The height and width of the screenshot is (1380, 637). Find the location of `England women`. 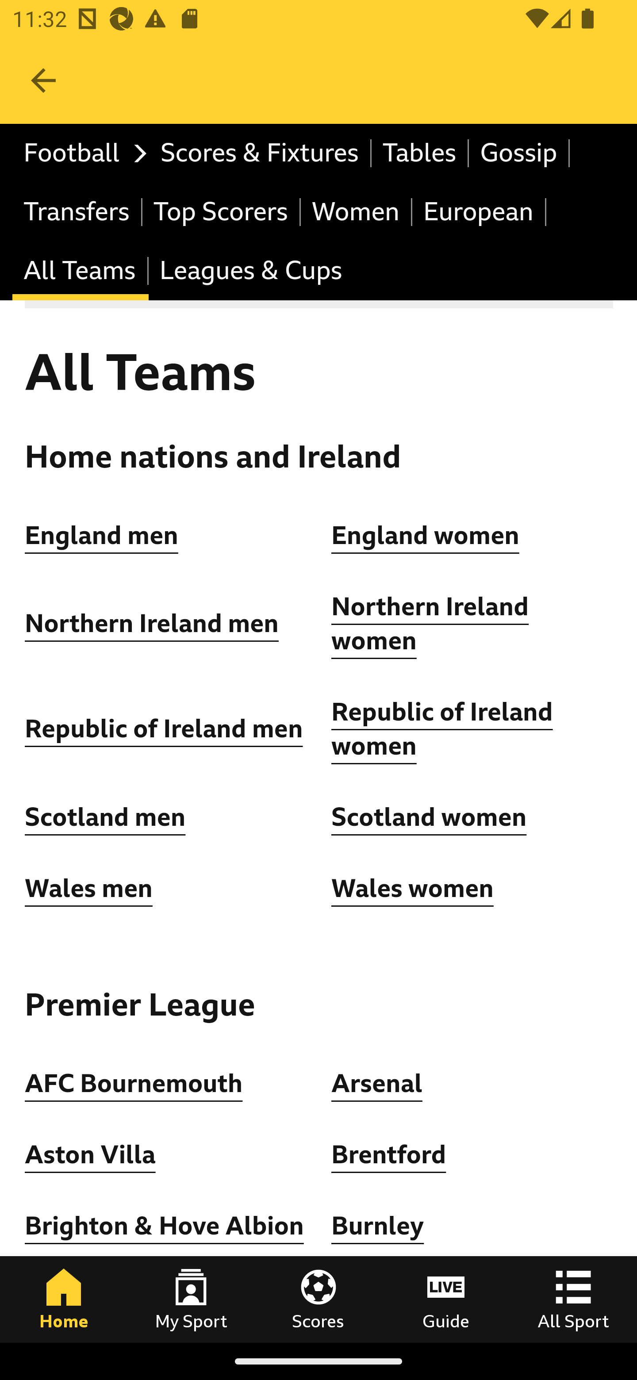

England women is located at coordinates (426, 535).